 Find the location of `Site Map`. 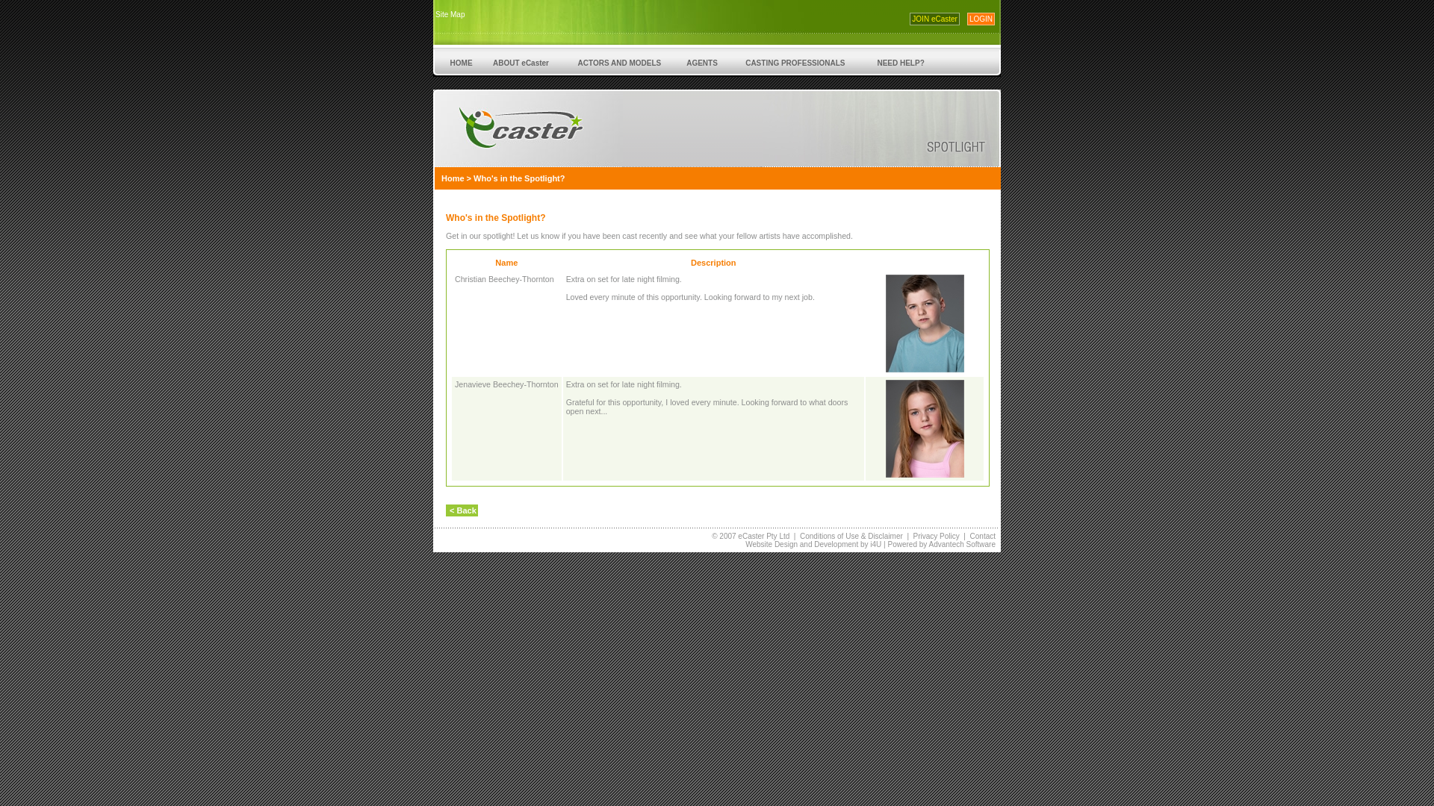

Site Map is located at coordinates (450, 15).